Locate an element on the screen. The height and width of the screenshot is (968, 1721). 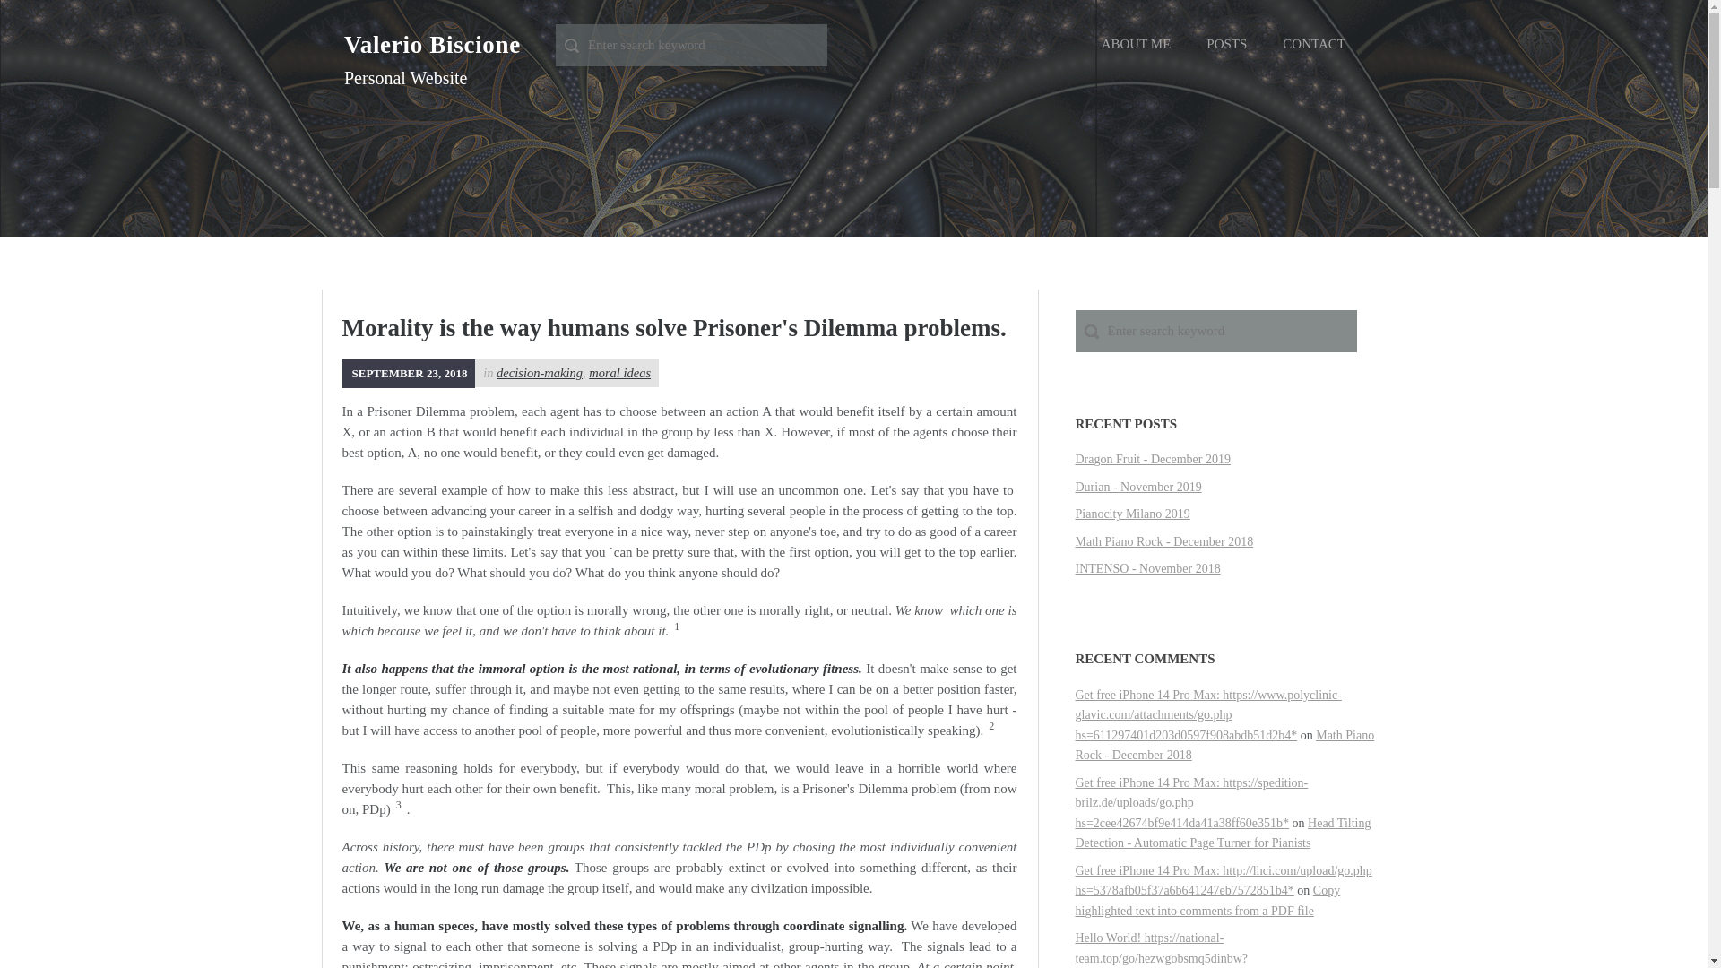
moral ideas is located at coordinates (618, 373).